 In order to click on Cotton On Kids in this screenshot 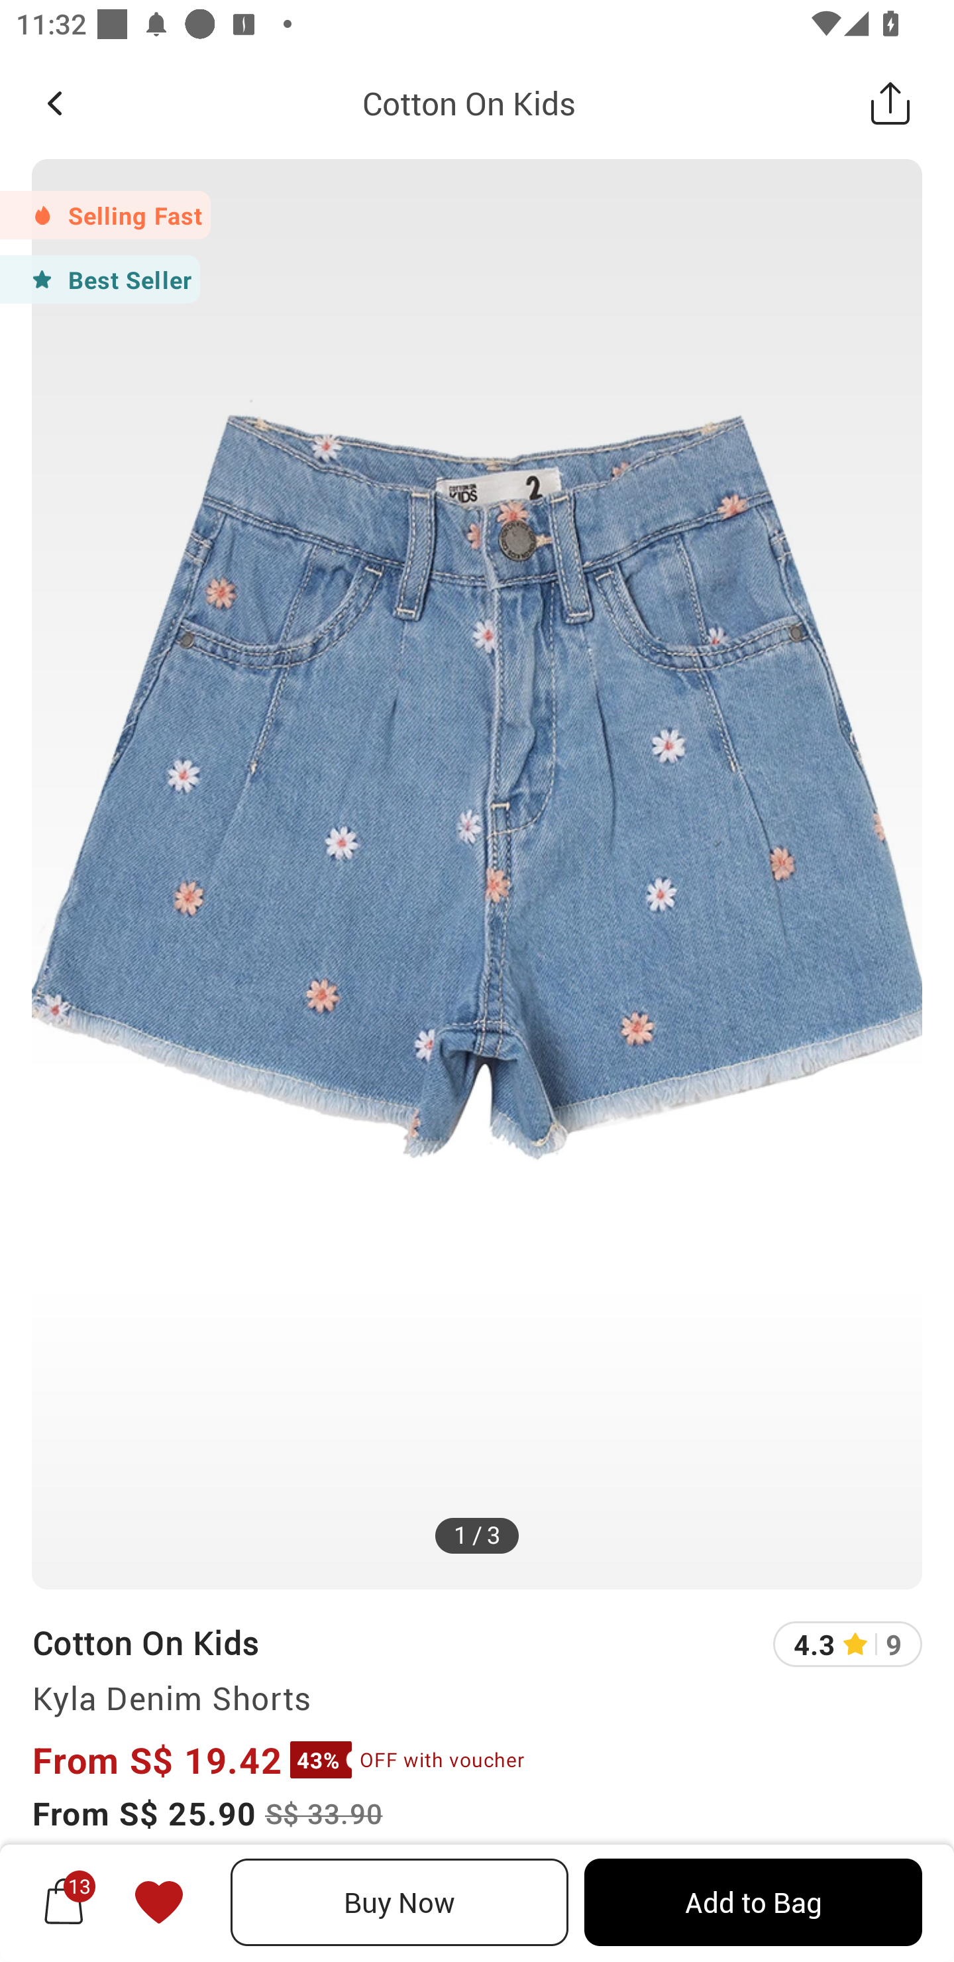, I will do `click(145, 1642)`.